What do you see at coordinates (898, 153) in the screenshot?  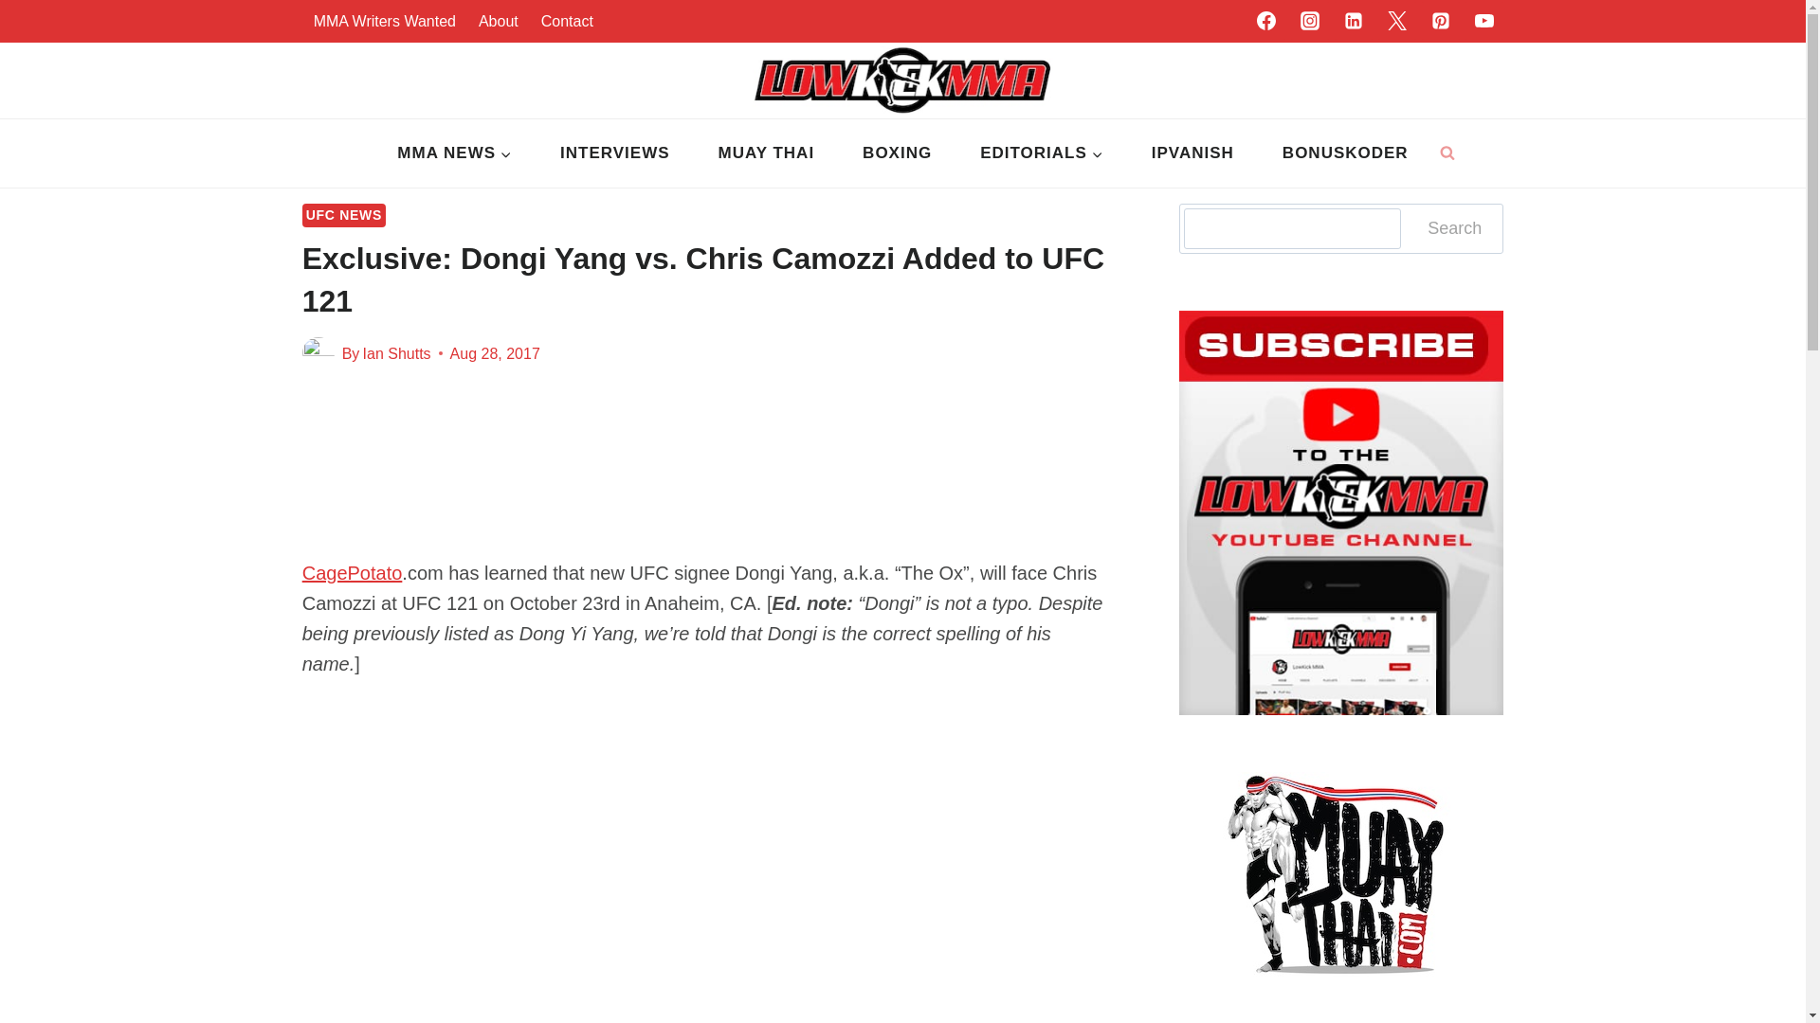 I see `BOXING` at bounding box center [898, 153].